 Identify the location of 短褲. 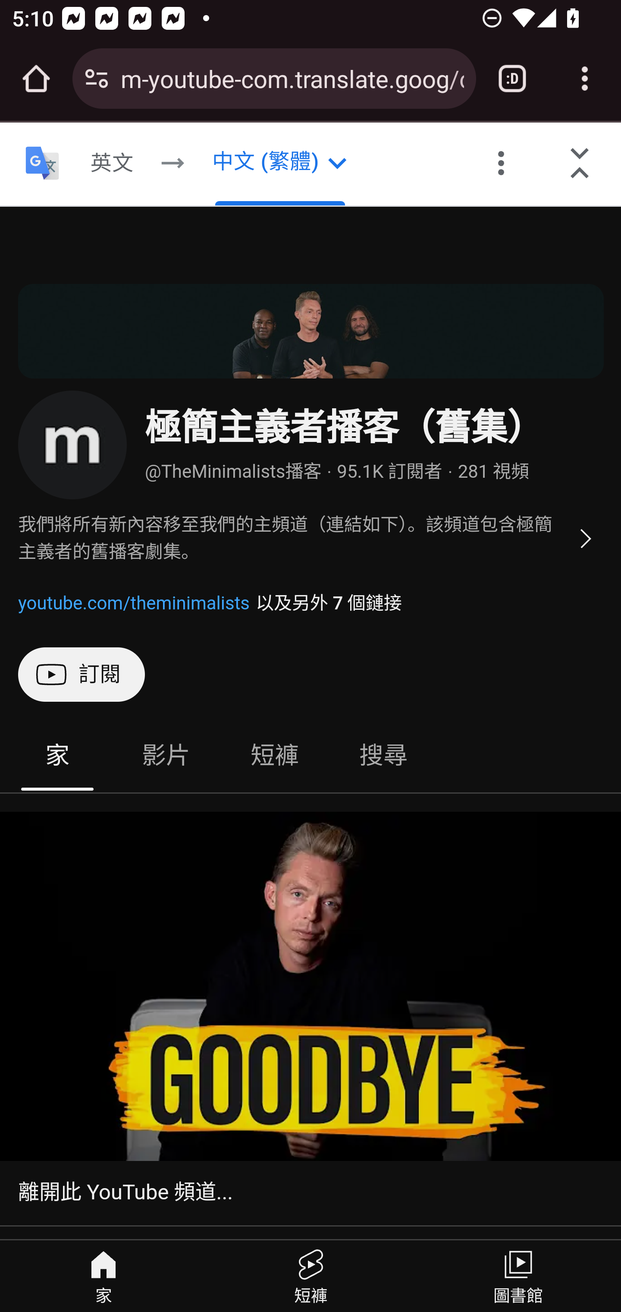
(310, 1276).